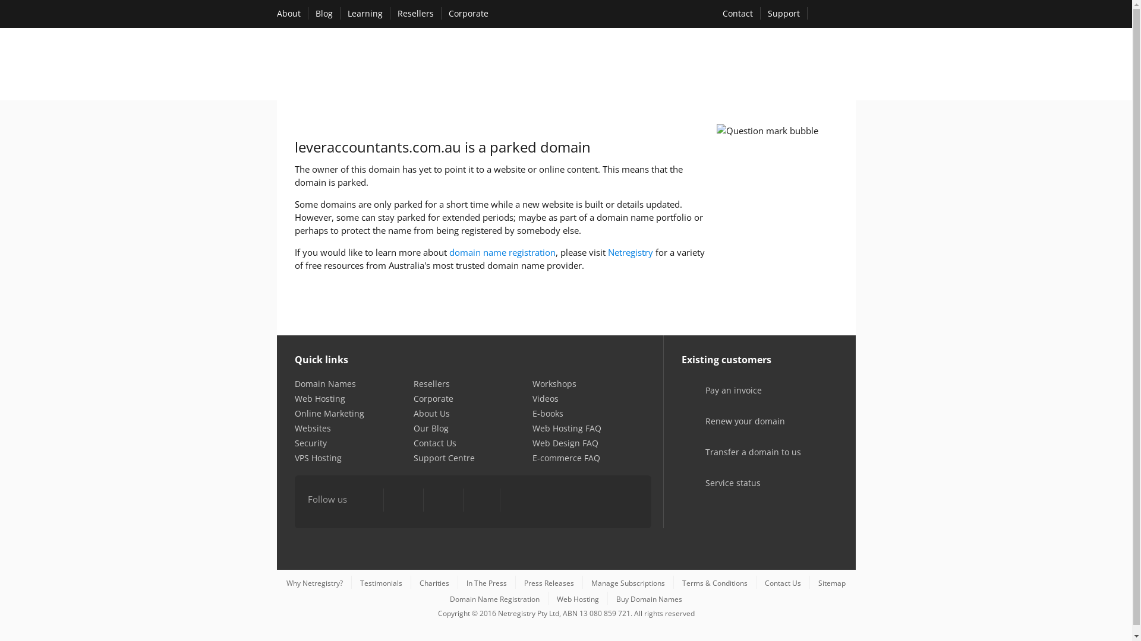 This screenshot has height=641, width=1141. I want to click on Terms & Conditions, so click(715, 583).